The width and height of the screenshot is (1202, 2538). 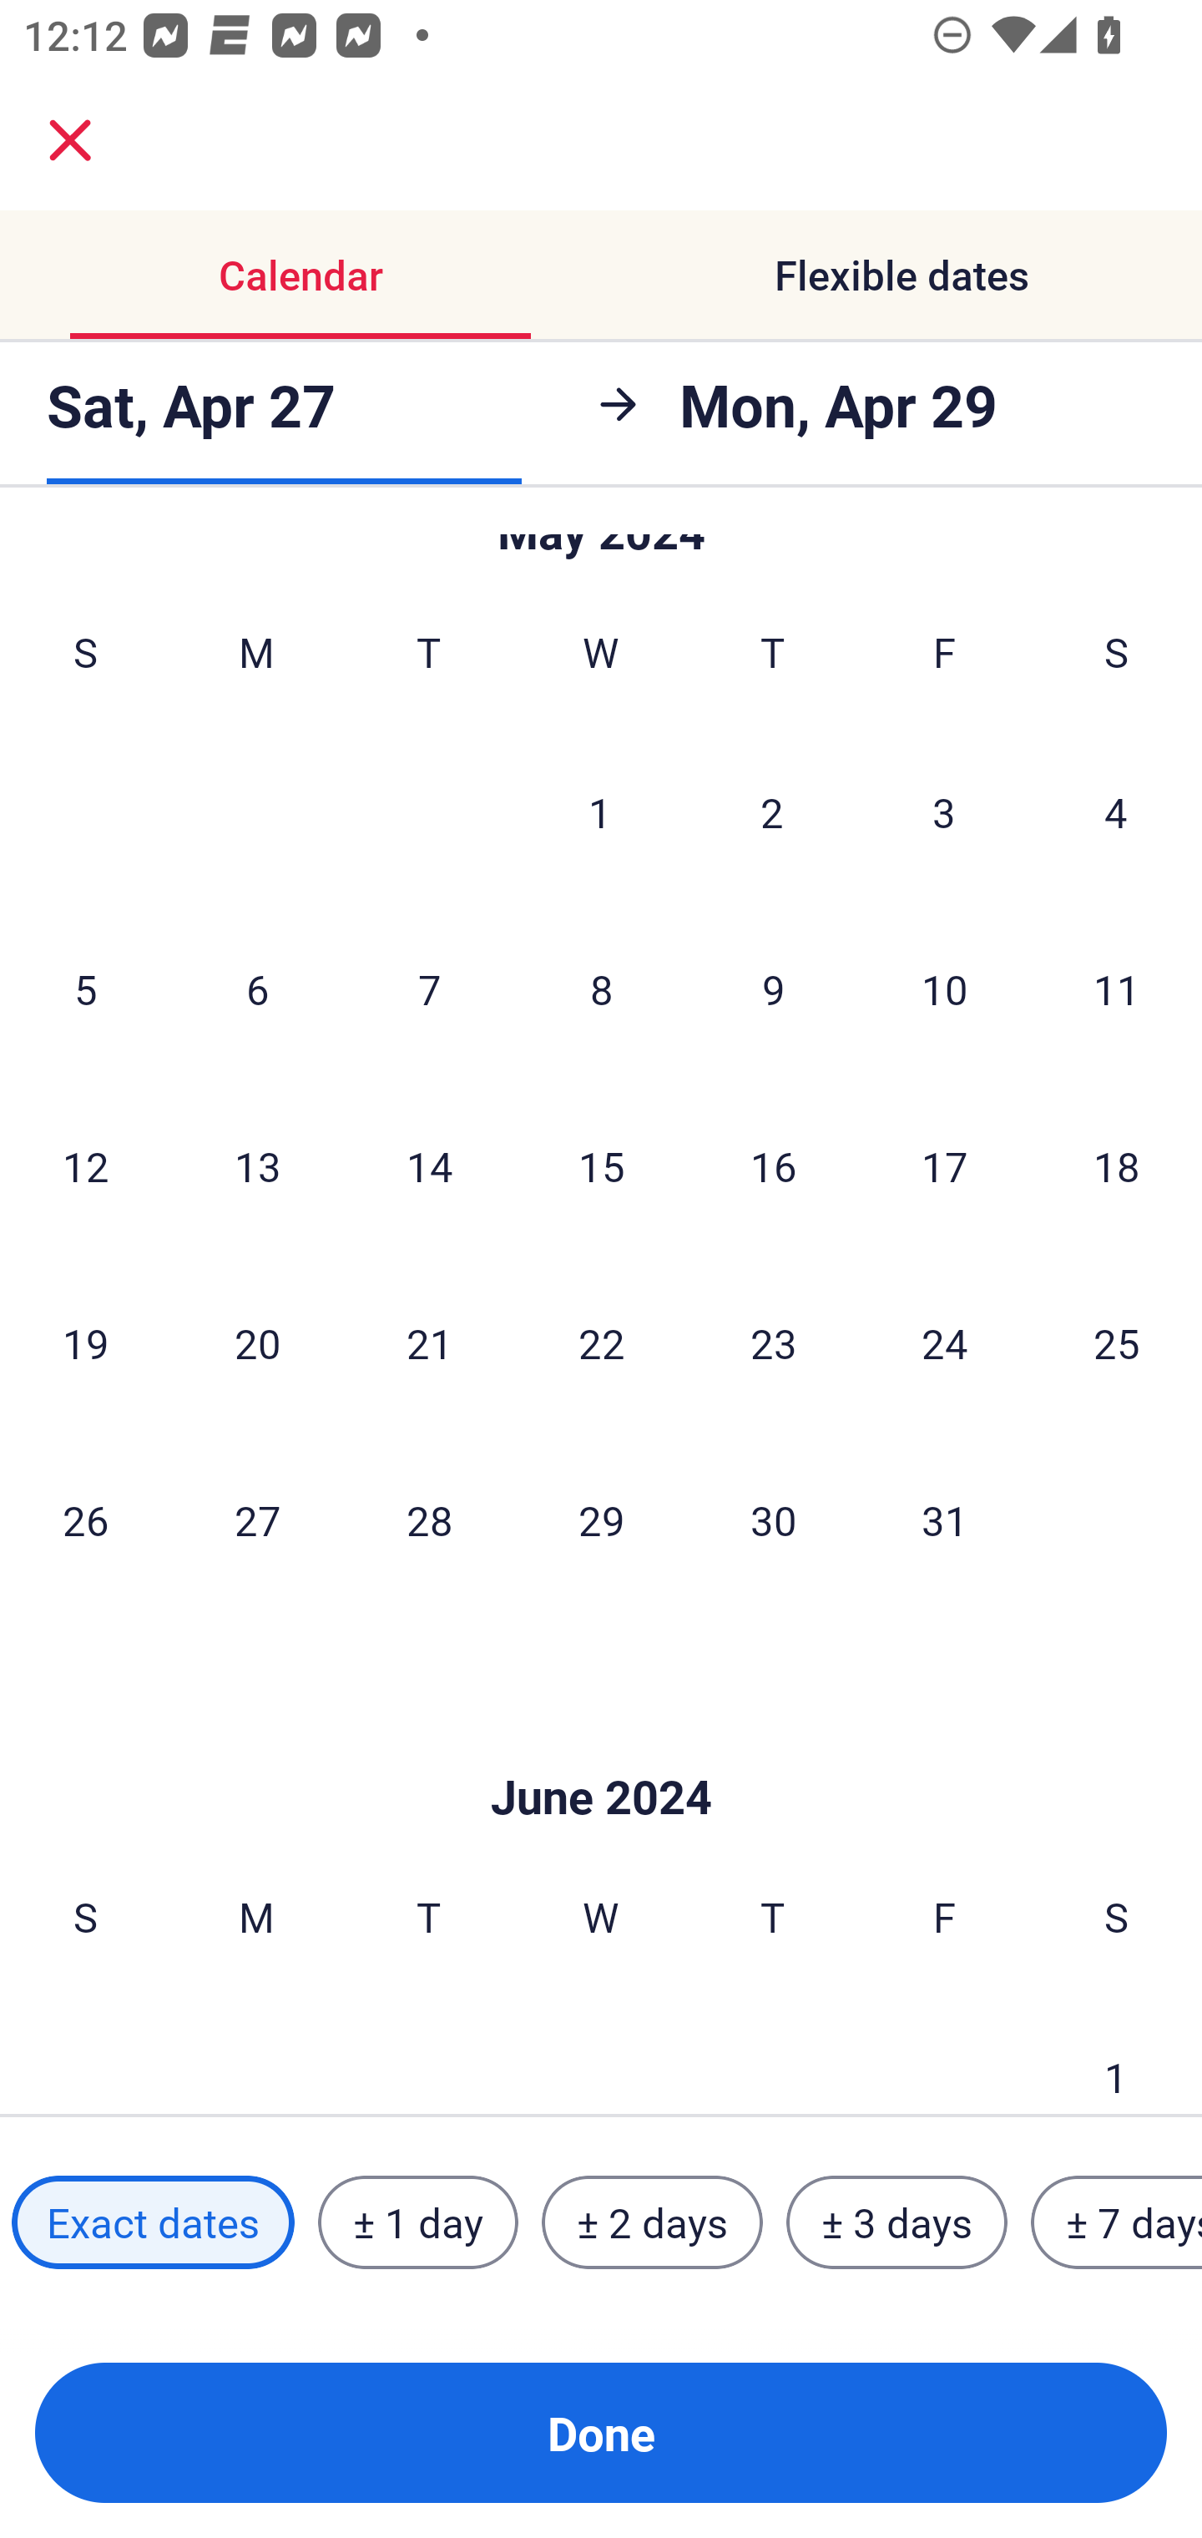 I want to click on 26 Sunday, May 26, 2024, so click(x=85, y=1519).